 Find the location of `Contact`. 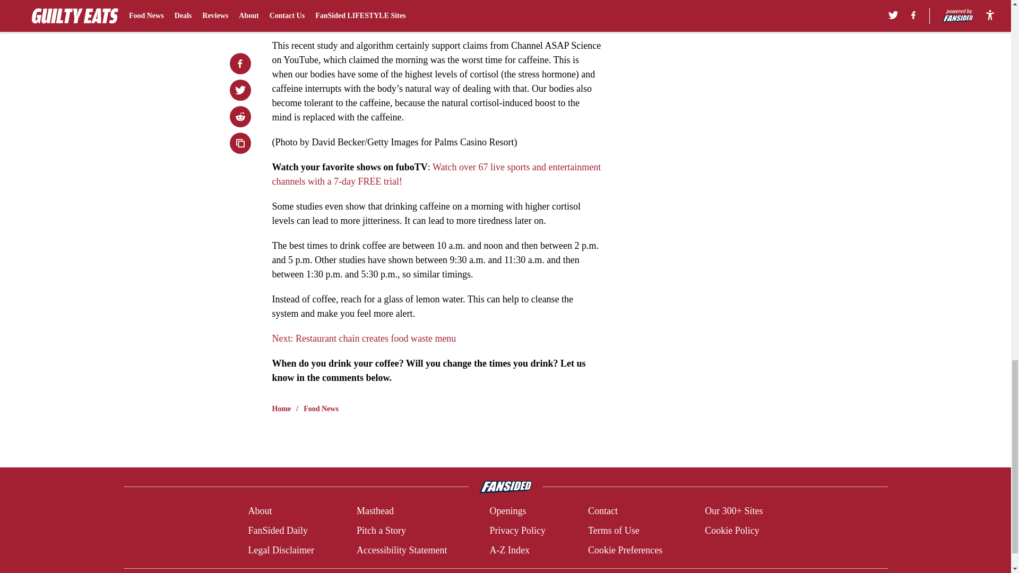

Contact is located at coordinates (602, 511).